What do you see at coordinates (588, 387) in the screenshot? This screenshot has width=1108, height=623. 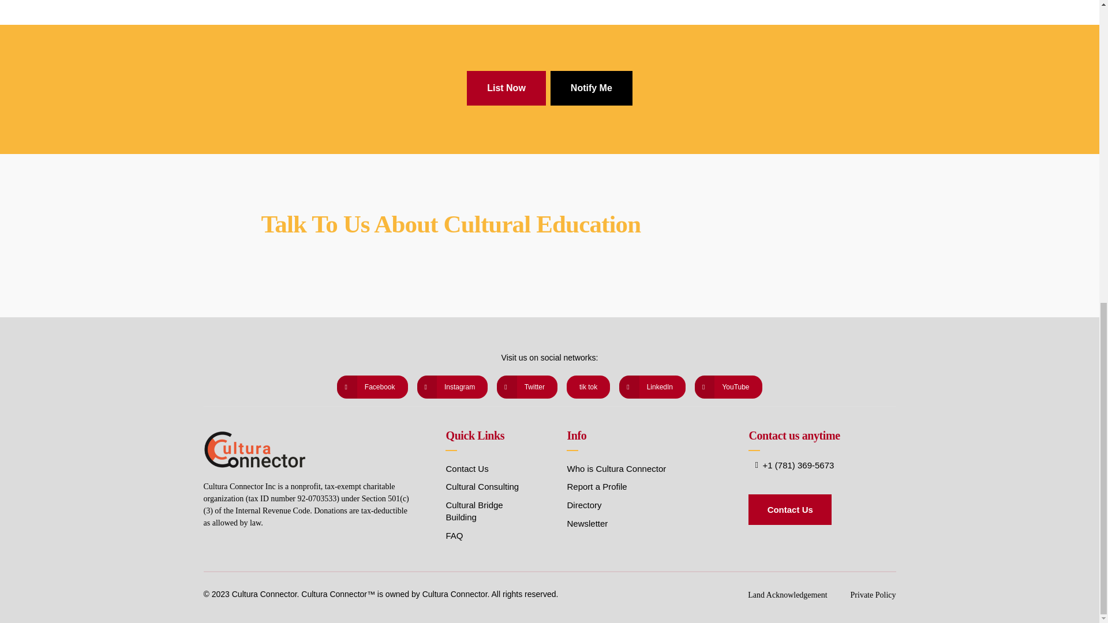 I see `tik tok` at bounding box center [588, 387].